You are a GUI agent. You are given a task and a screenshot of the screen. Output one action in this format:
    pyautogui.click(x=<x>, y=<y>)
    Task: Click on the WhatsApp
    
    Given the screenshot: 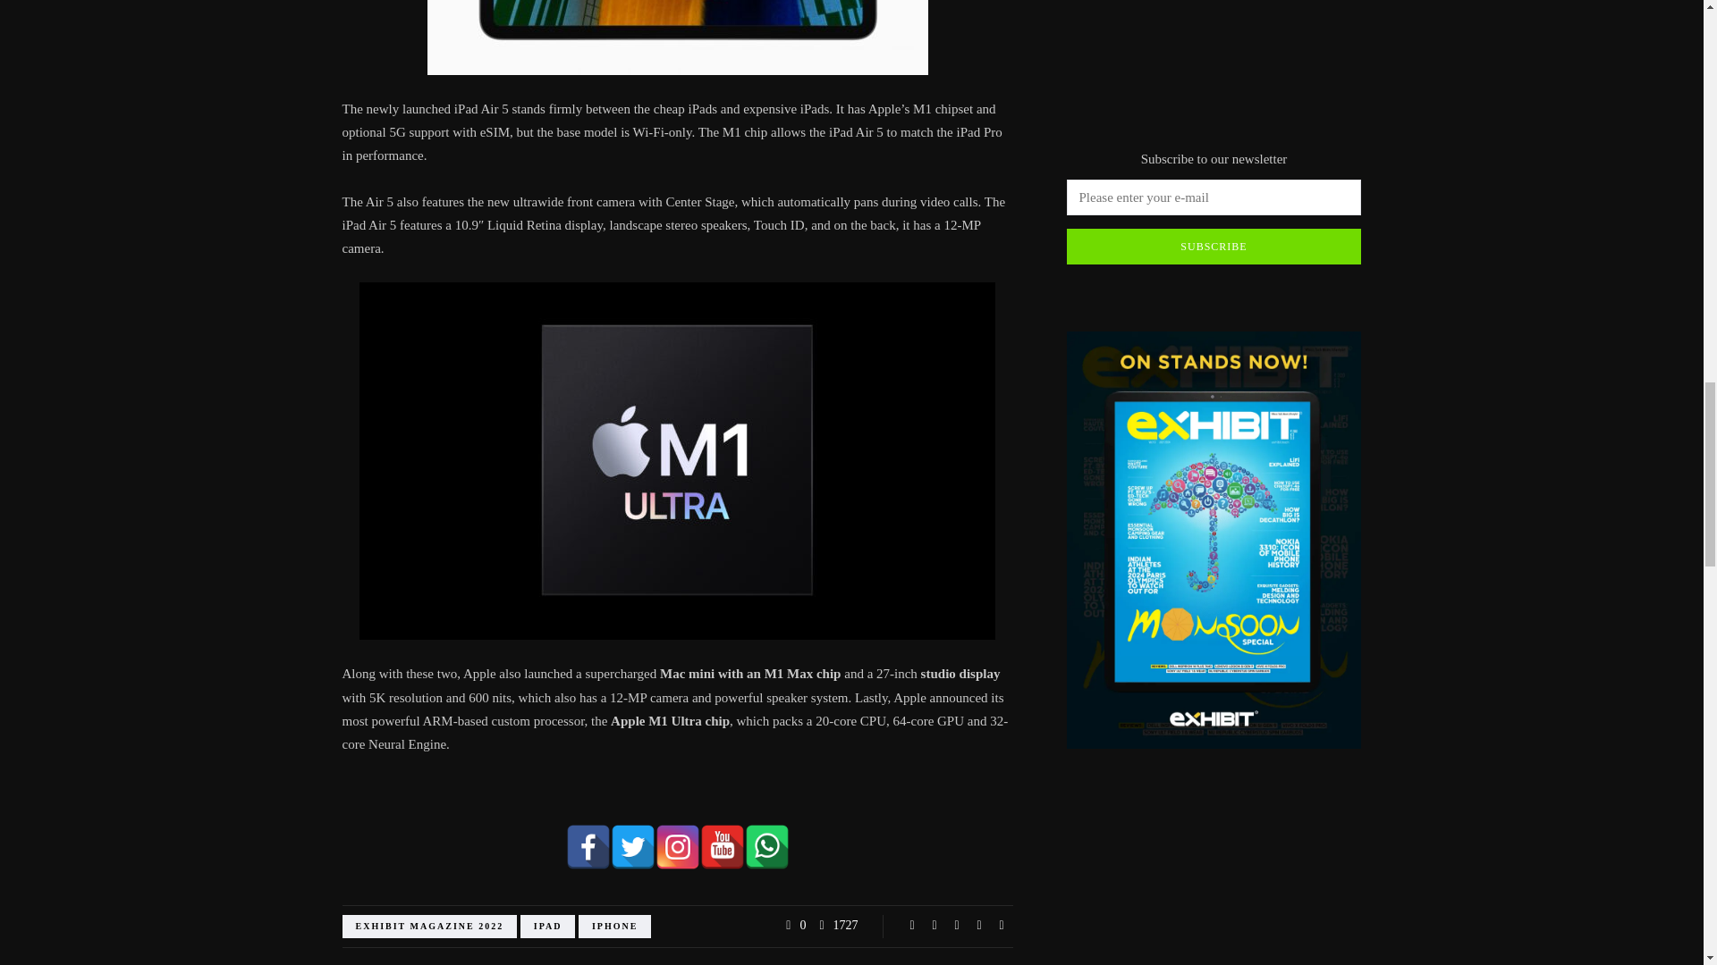 What is the action you would take?
    pyautogui.click(x=765, y=847)
    